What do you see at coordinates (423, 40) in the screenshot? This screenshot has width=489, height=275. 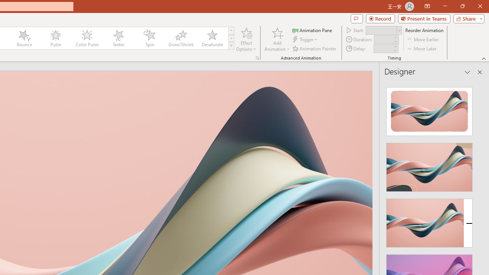 I see `Move Earlier` at bounding box center [423, 40].